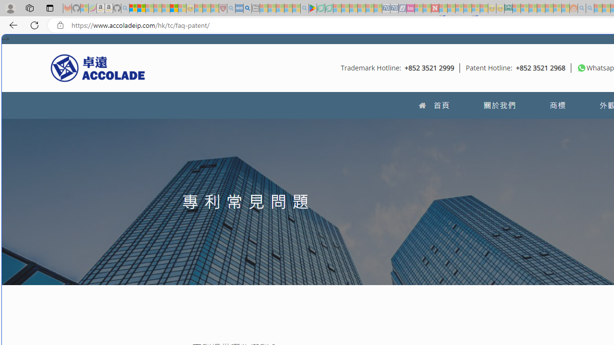 Image resolution: width=614 pixels, height=345 pixels. I want to click on google - Search - Sleeping, so click(304, 9).